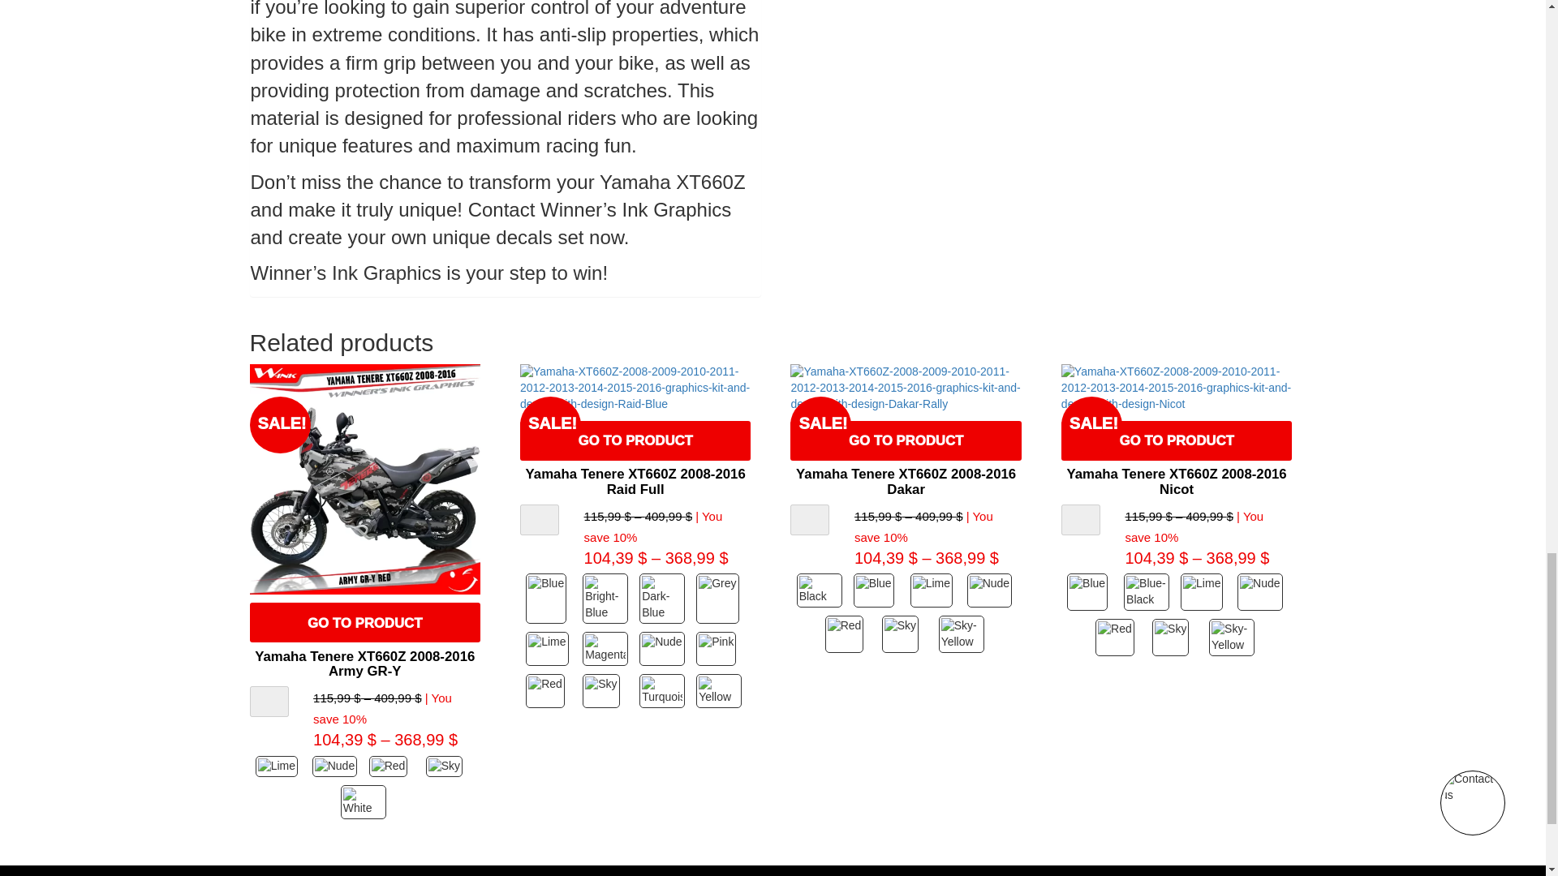 This screenshot has width=1558, height=876. What do you see at coordinates (664, 599) in the screenshot?
I see `Dark-Blue` at bounding box center [664, 599].